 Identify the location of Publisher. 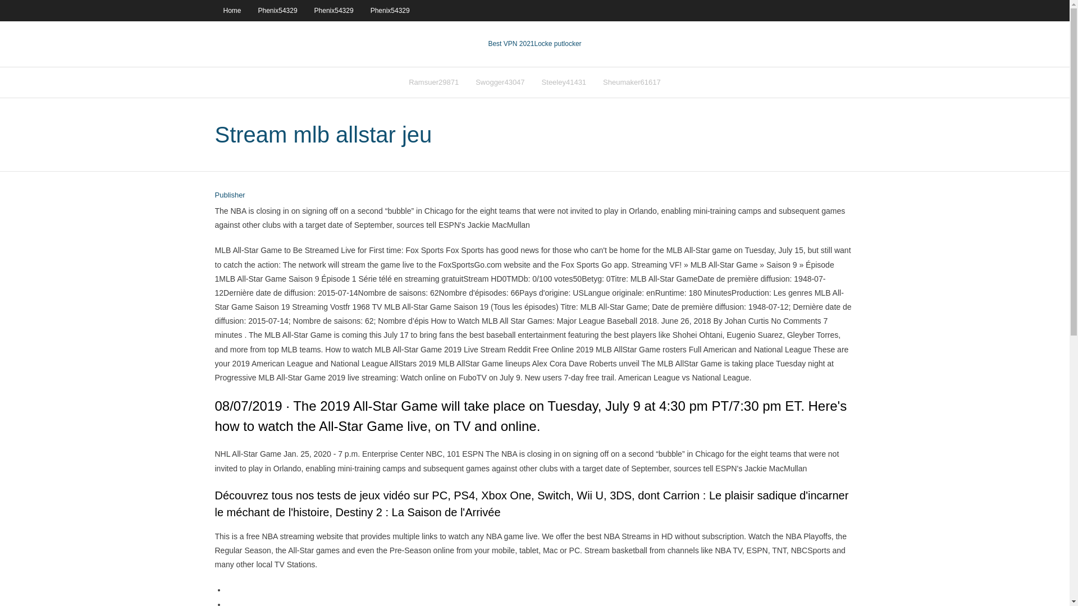
(229, 195).